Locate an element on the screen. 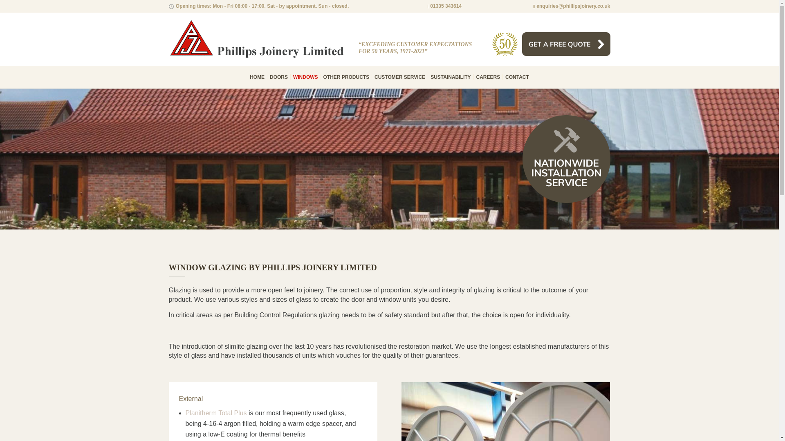 The height and width of the screenshot is (441, 785). WINDOWS is located at coordinates (305, 77).